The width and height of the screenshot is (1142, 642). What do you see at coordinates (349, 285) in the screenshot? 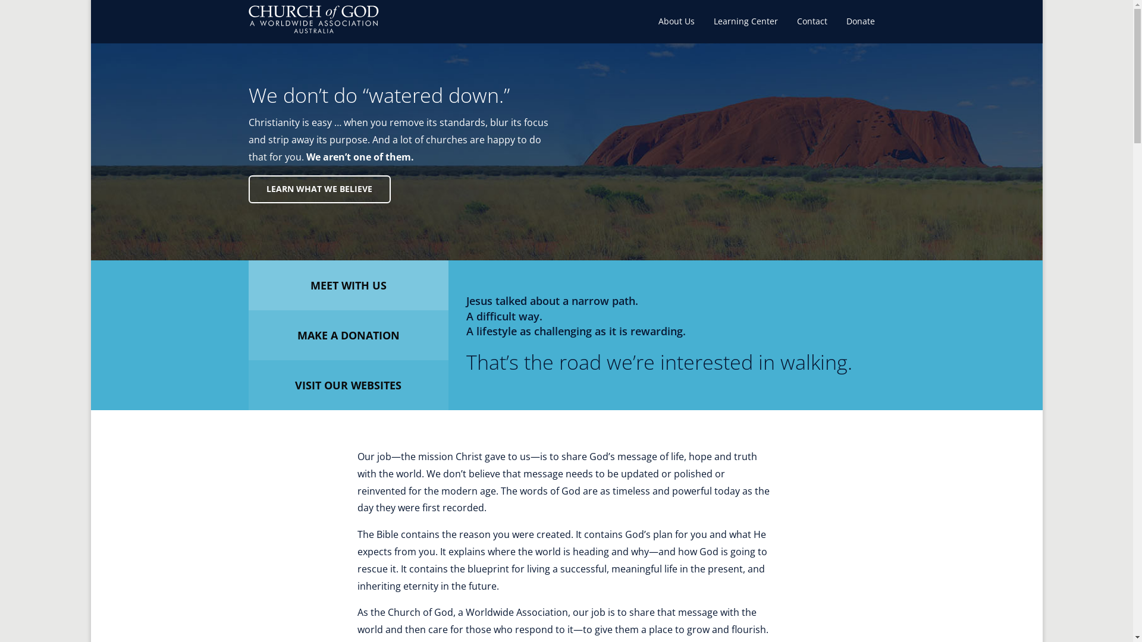
I see `MEET WITH US` at bounding box center [349, 285].